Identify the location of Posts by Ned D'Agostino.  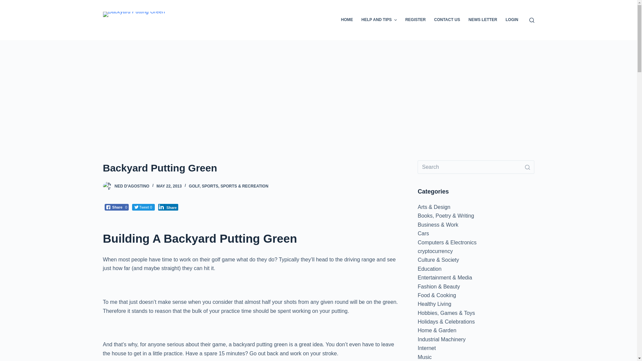
(131, 186).